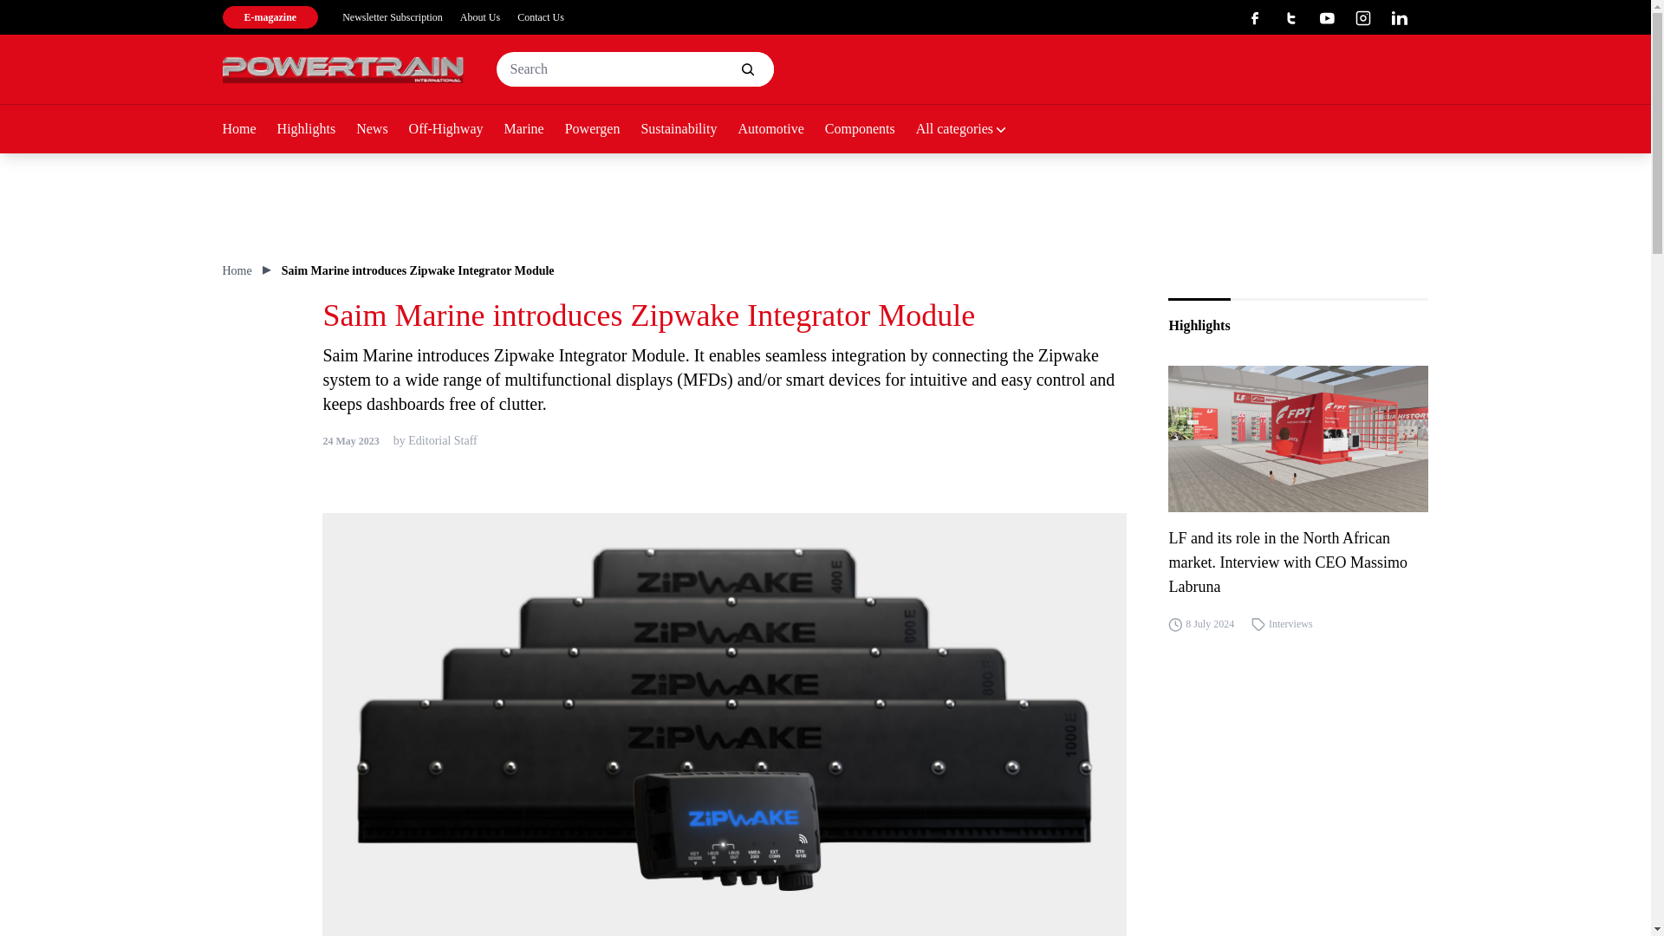 The width and height of the screenshot is (1664, 936). Describe the element at coordinates (248, 130) in the screenshot. I see `Home` at that location.